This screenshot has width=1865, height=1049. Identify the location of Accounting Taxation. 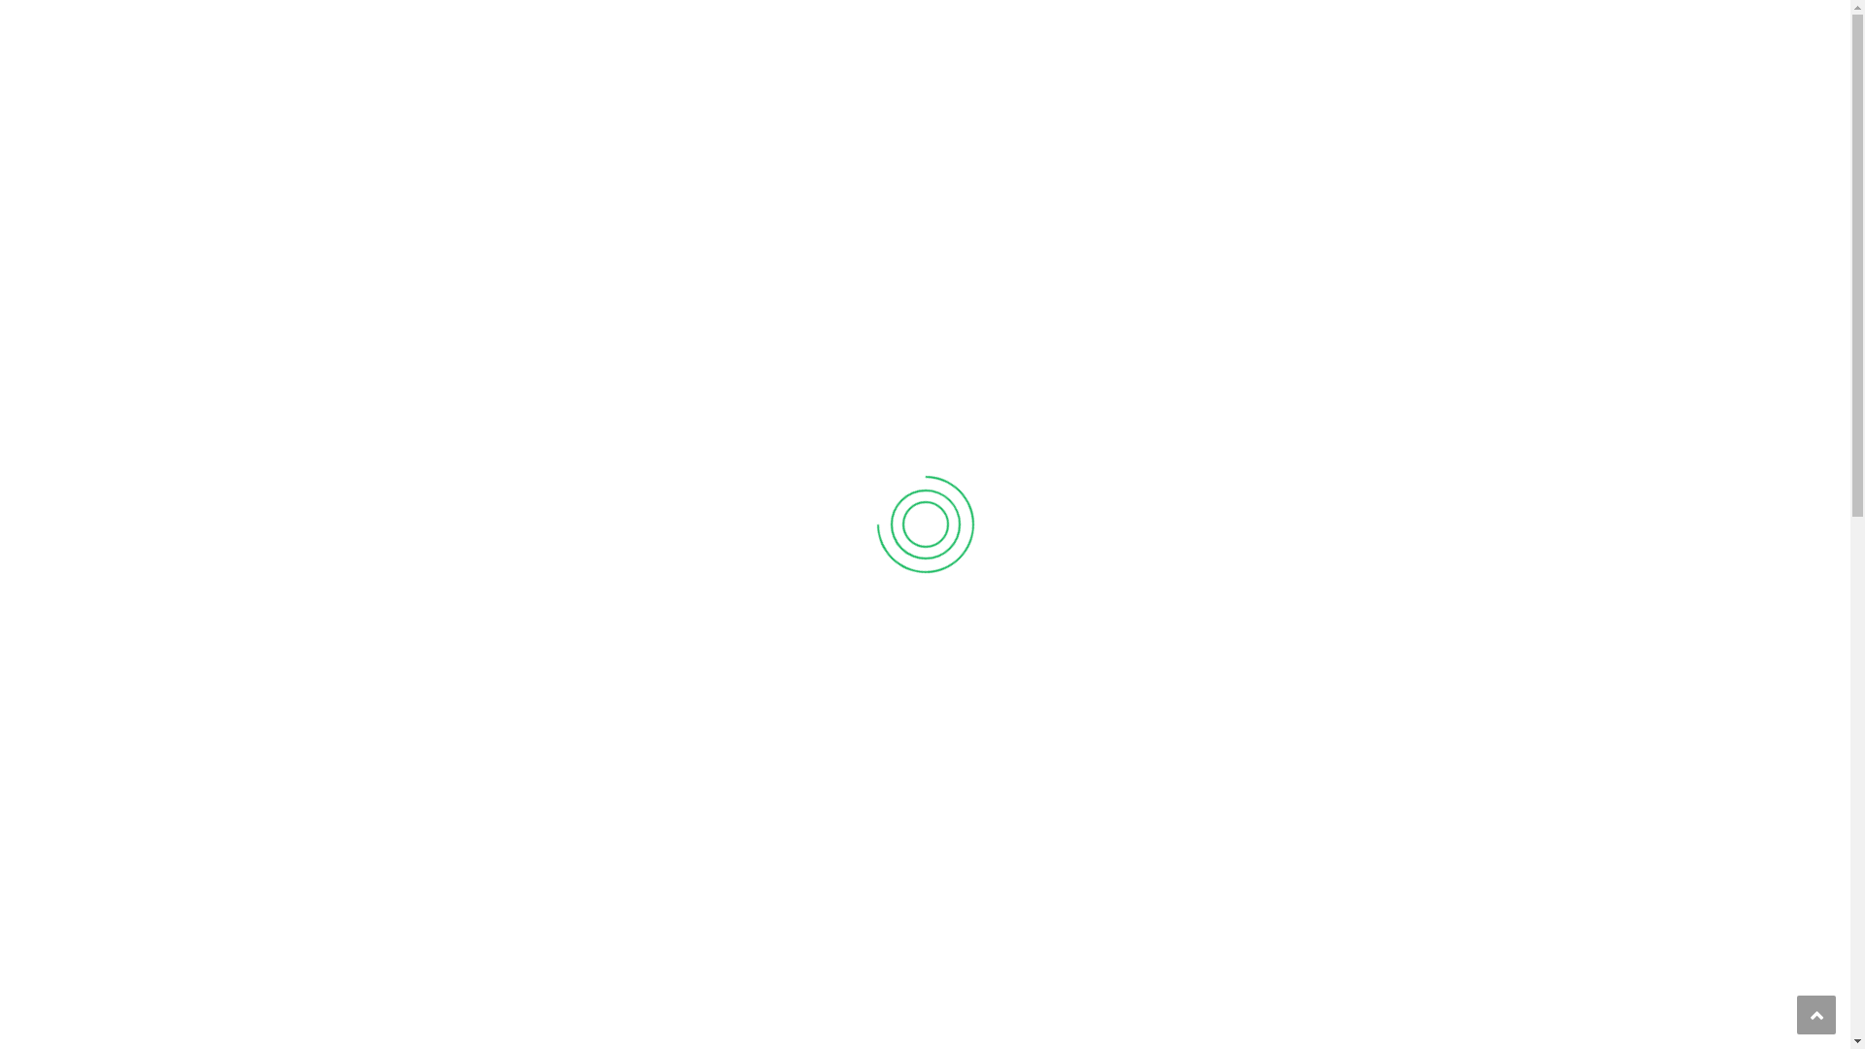
(1234, 895).